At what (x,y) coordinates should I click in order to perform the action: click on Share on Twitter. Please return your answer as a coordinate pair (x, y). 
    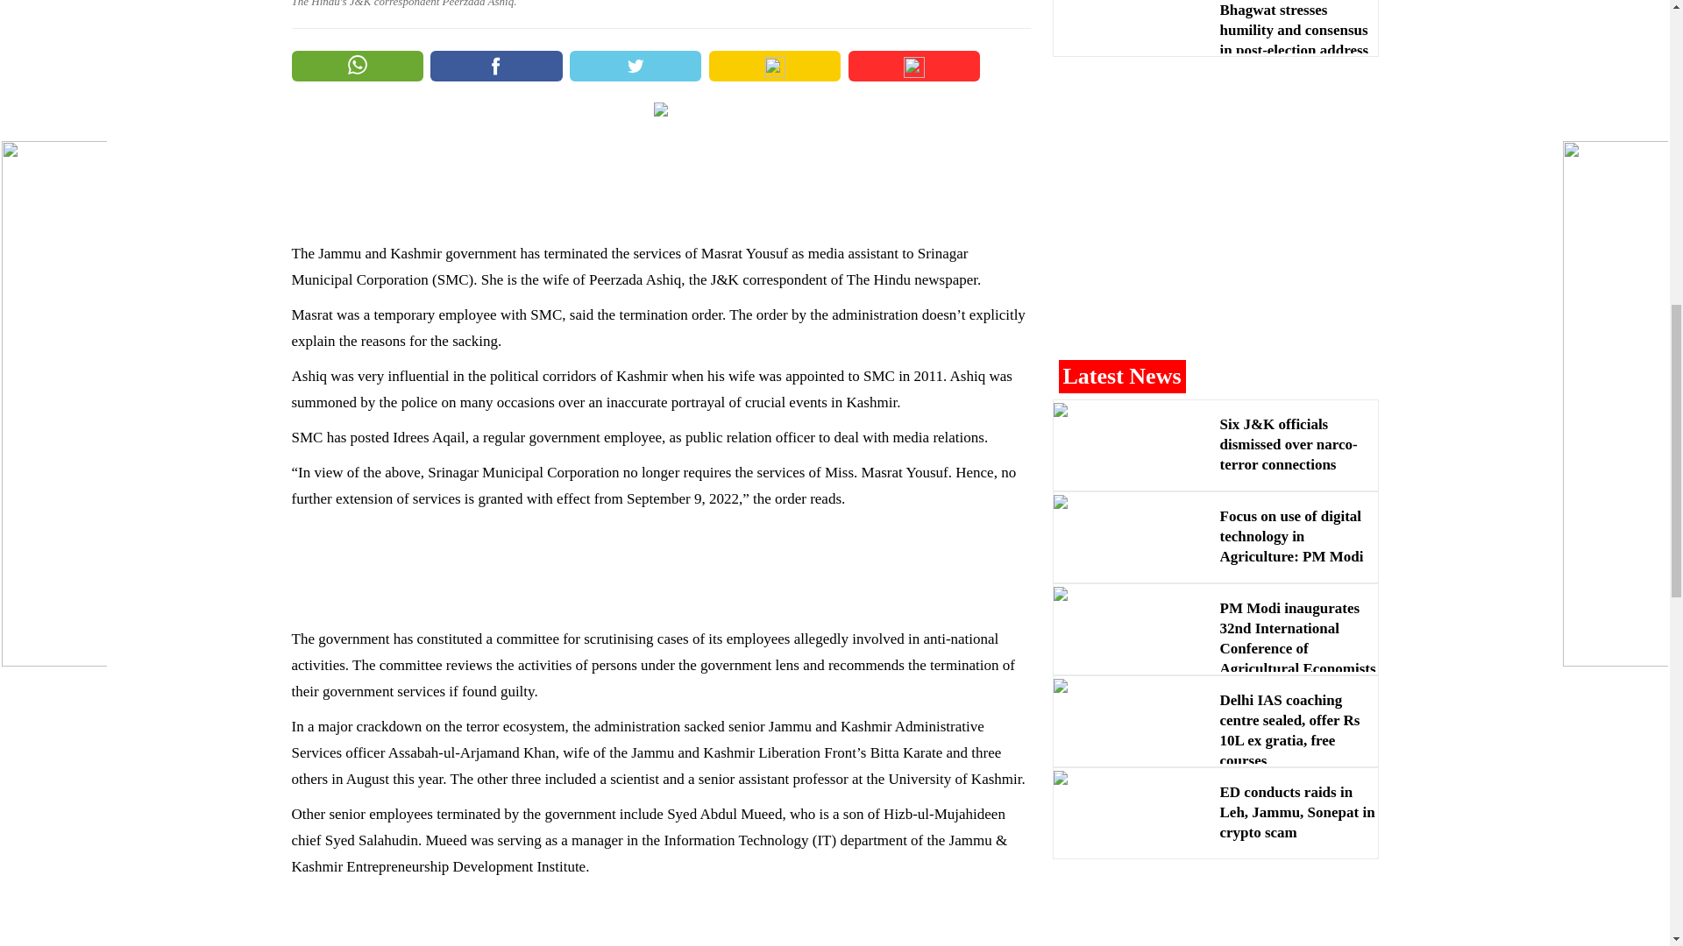
    Looking at the image, I should click on (636, 66).